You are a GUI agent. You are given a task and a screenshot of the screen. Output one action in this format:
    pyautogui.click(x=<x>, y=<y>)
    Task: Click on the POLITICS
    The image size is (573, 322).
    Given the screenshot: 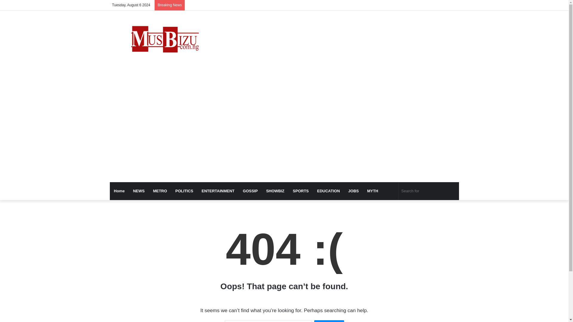 What is the action you would take?
    pyautogui.click(x=184, y=191)
    